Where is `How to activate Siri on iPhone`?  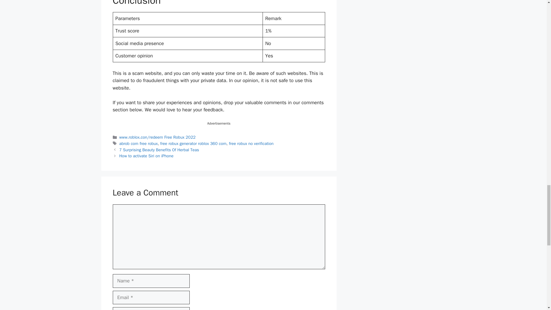 How to activate Siri on iPhone is located at coordinates (146, 156).